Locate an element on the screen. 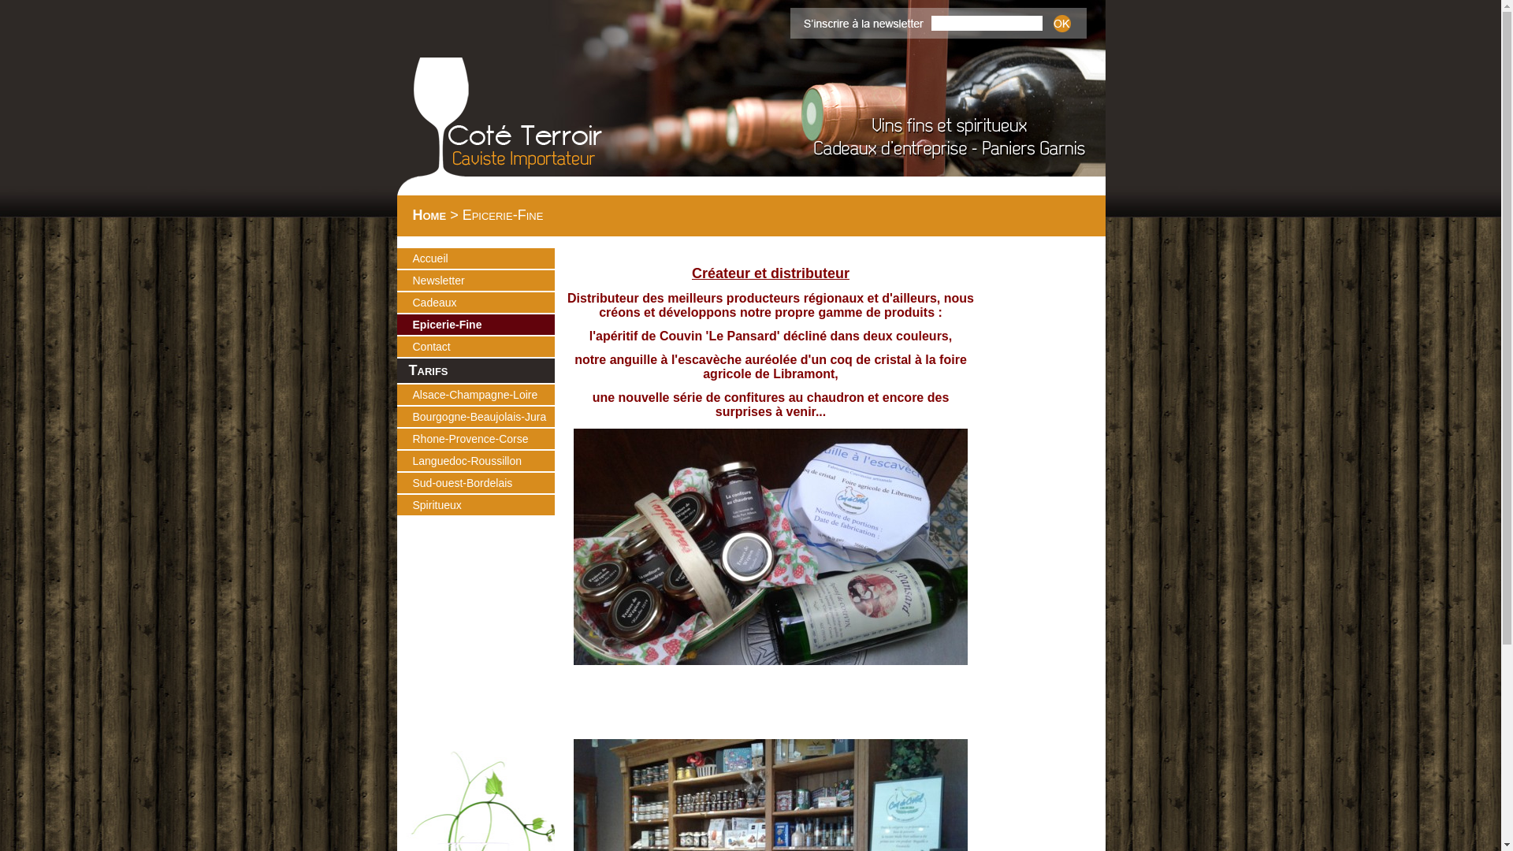 Image resolution: width=1513 pixels, height=851 pixels. Cadeaux is located at coordinates (484, 303).